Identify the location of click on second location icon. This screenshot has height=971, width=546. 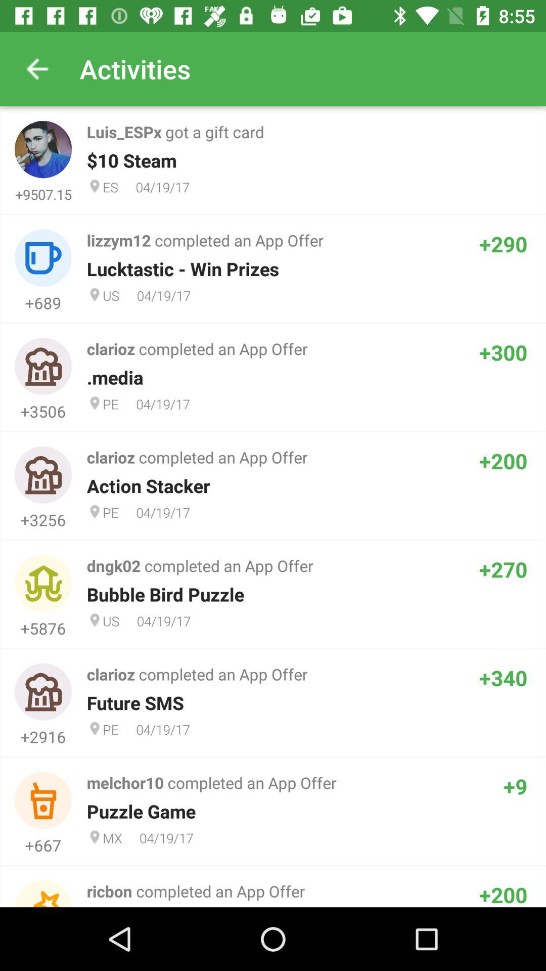
(95, 294).